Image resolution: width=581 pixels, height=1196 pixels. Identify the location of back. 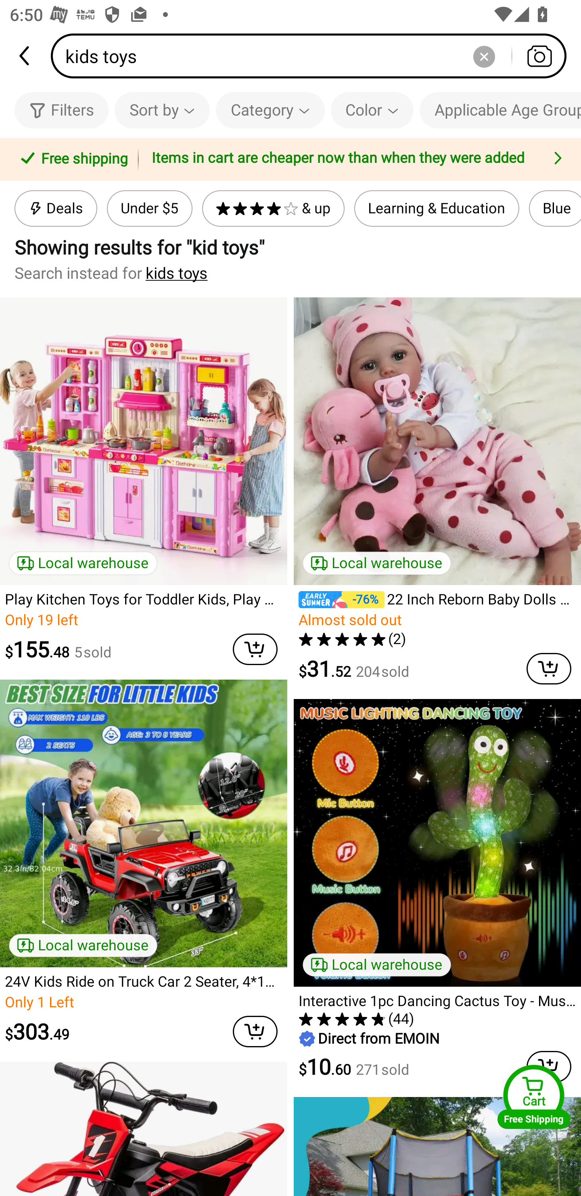
(25, 56).